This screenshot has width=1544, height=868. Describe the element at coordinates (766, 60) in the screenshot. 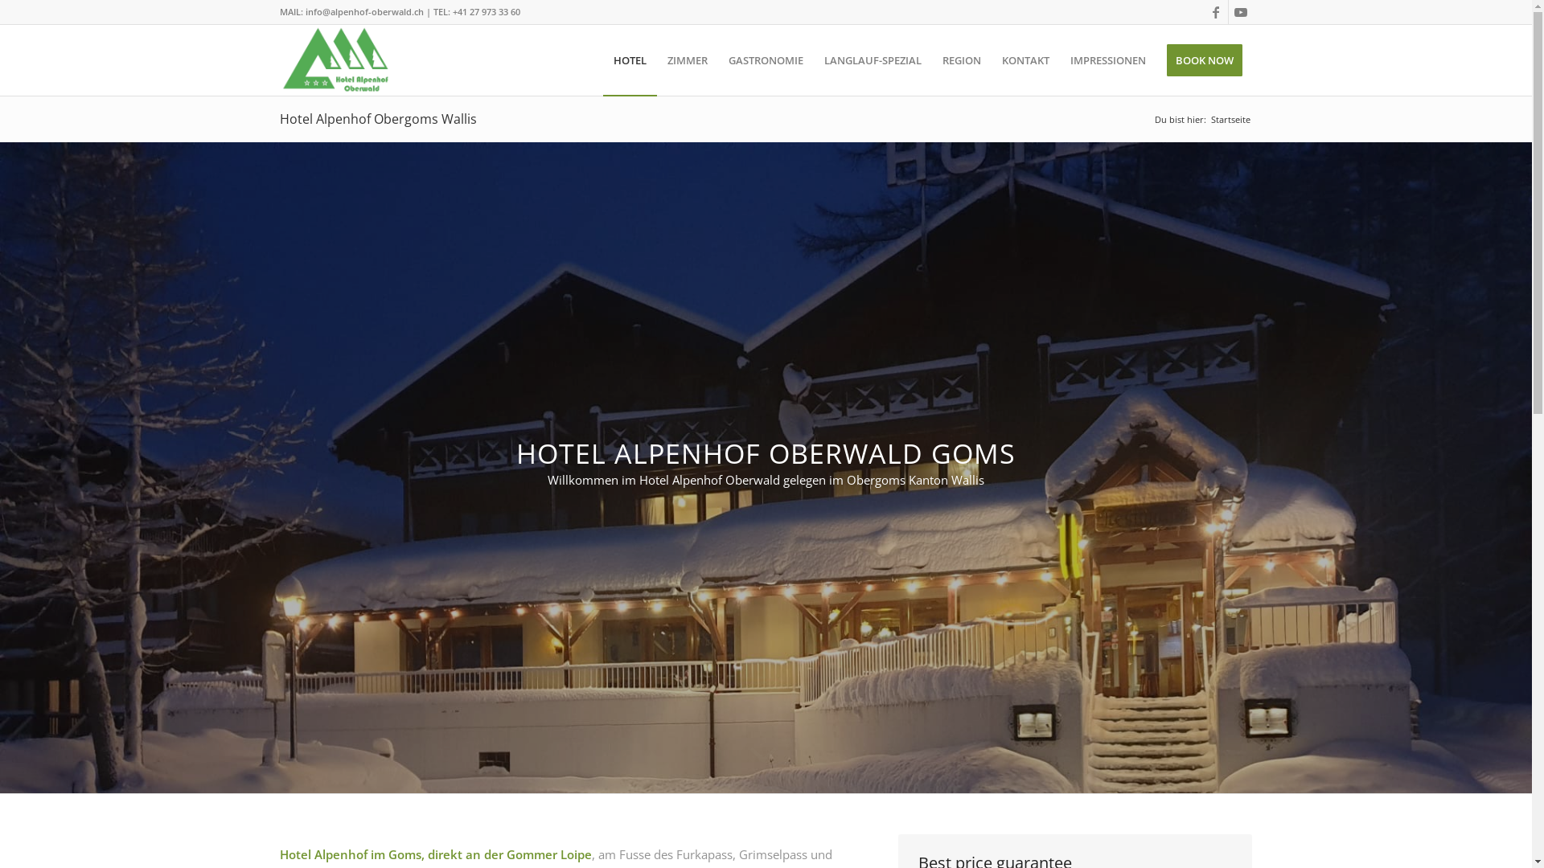

I see `GASTRONOMIE` at that location.